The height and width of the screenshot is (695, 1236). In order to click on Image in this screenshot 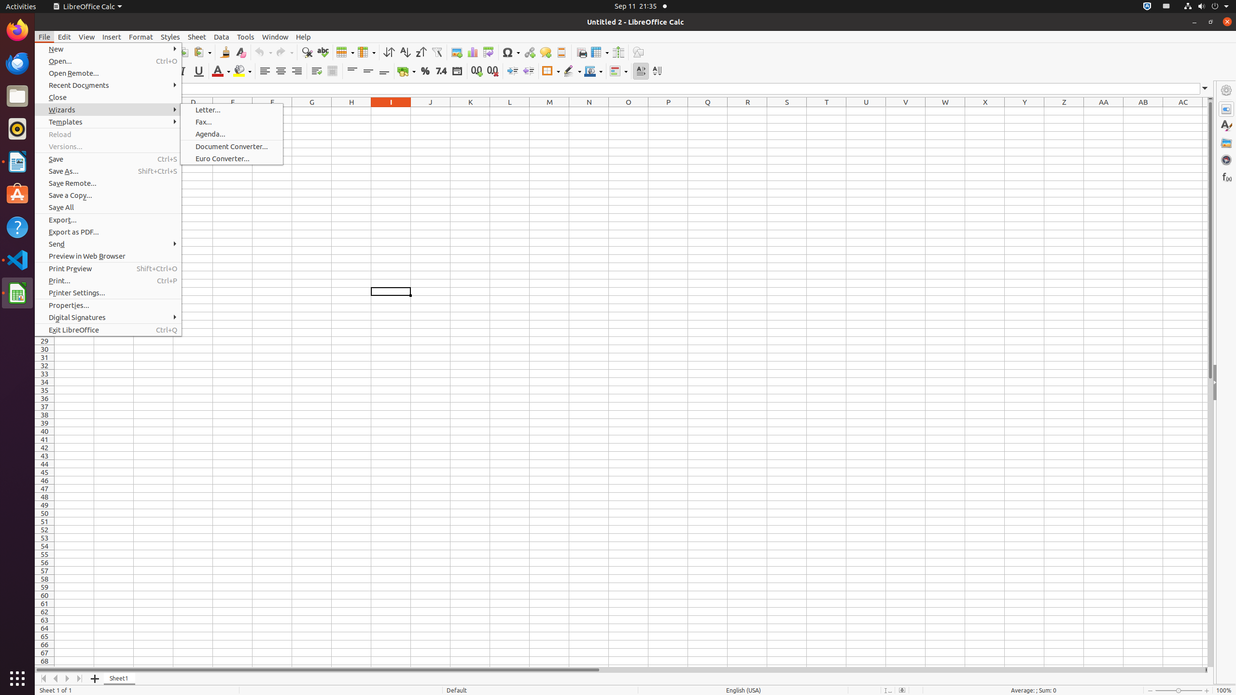, I will do `click(457, 52)`.